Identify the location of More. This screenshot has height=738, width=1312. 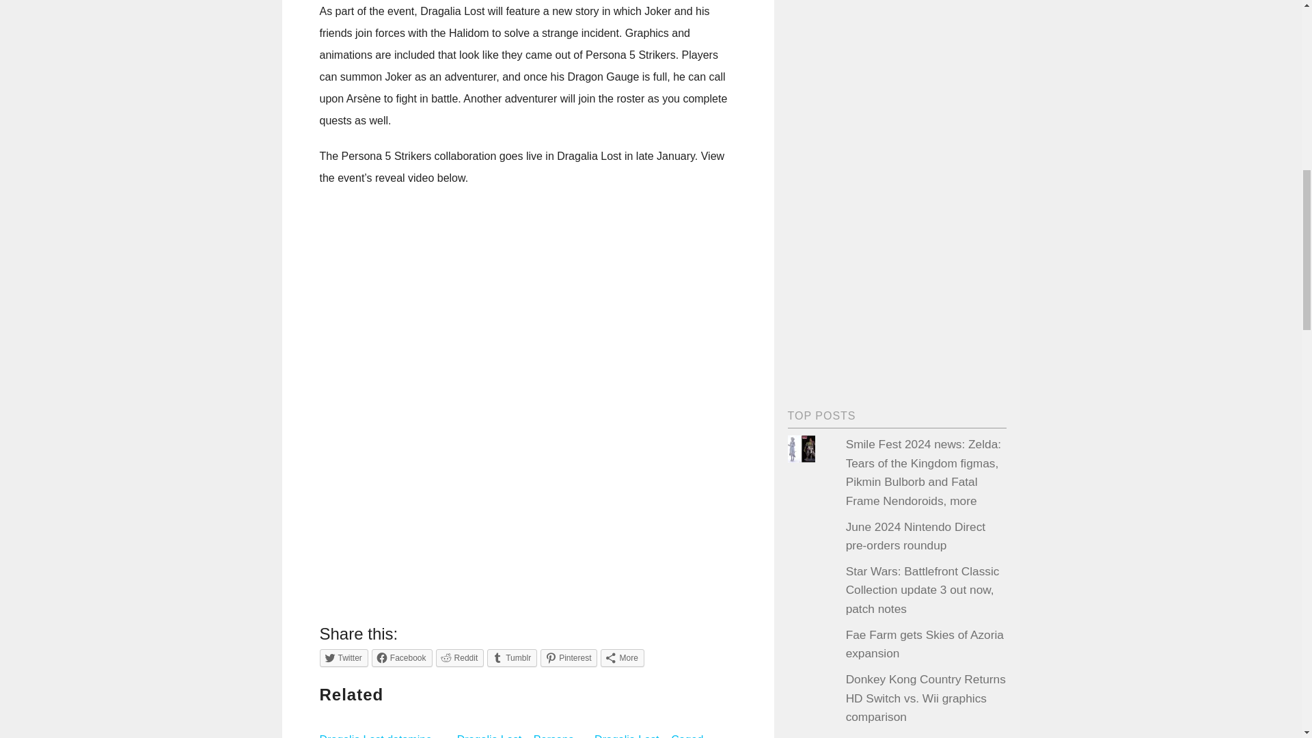
(622, 658).